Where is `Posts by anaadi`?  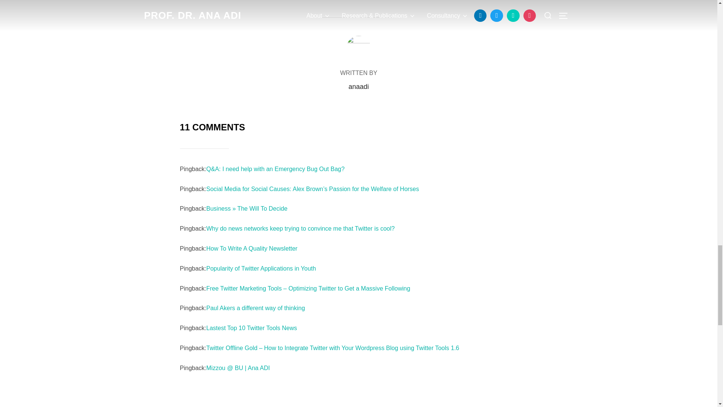 Posts by anaadi is located at coordinates (358, 87).